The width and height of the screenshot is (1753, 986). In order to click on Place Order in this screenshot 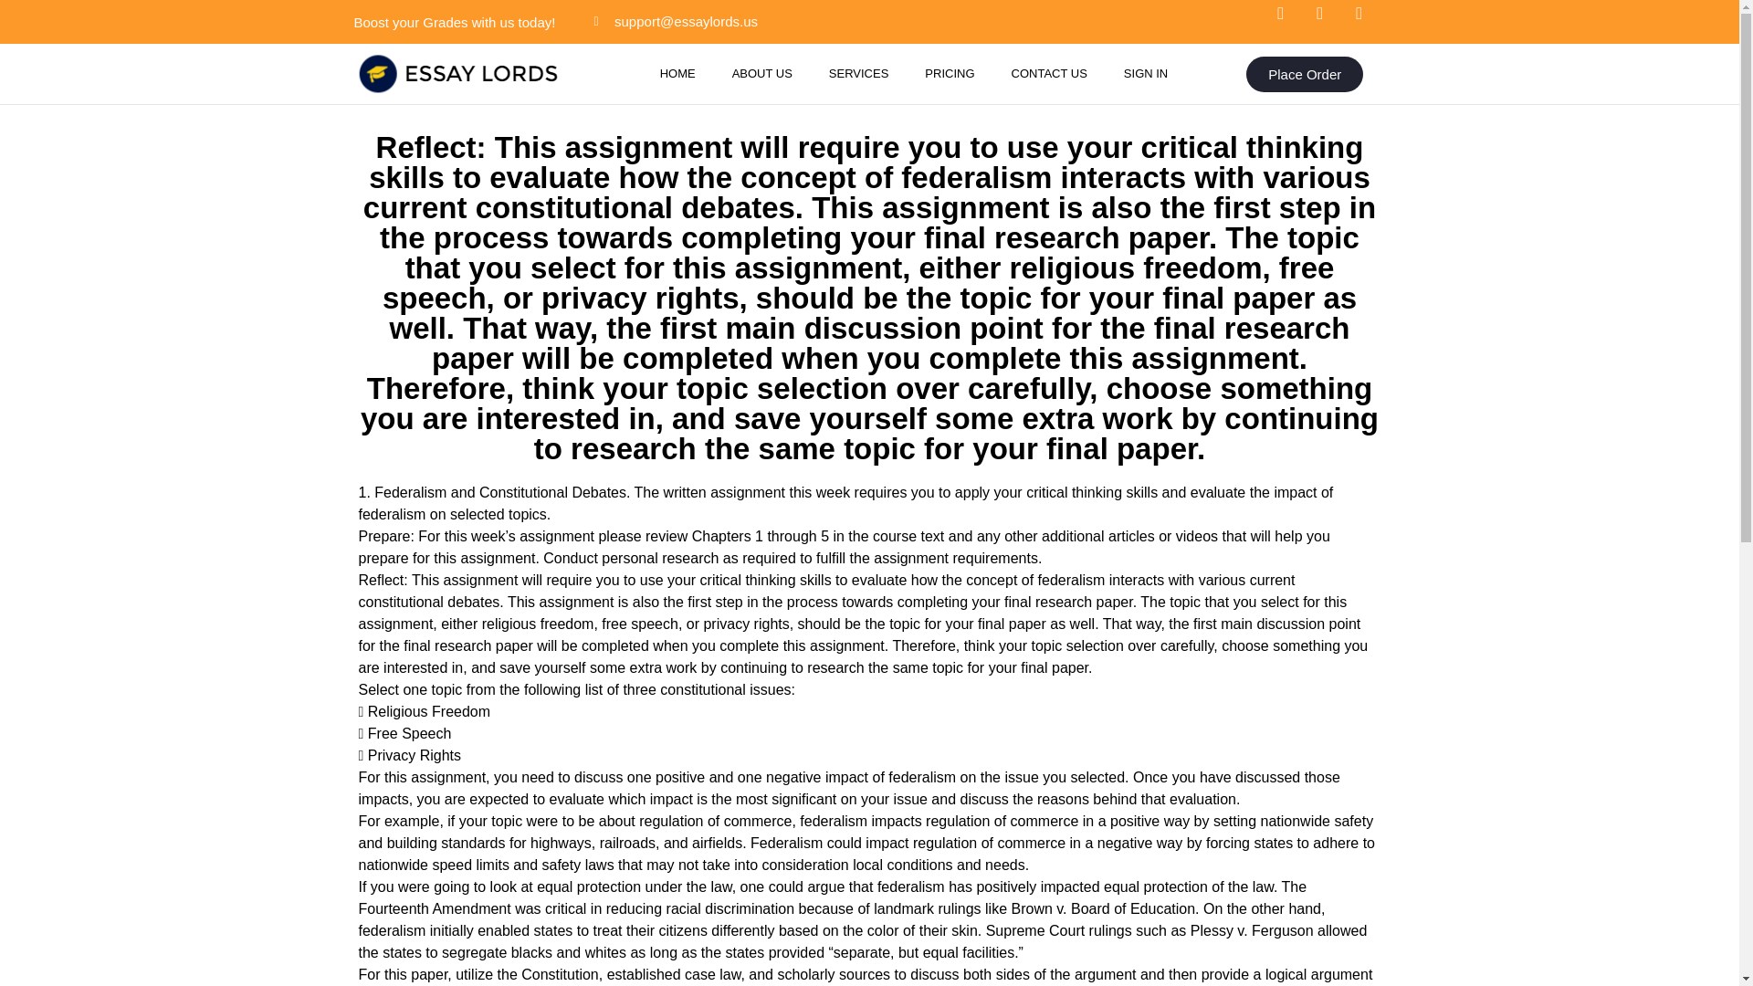, I will do `click(1305, 74)`.